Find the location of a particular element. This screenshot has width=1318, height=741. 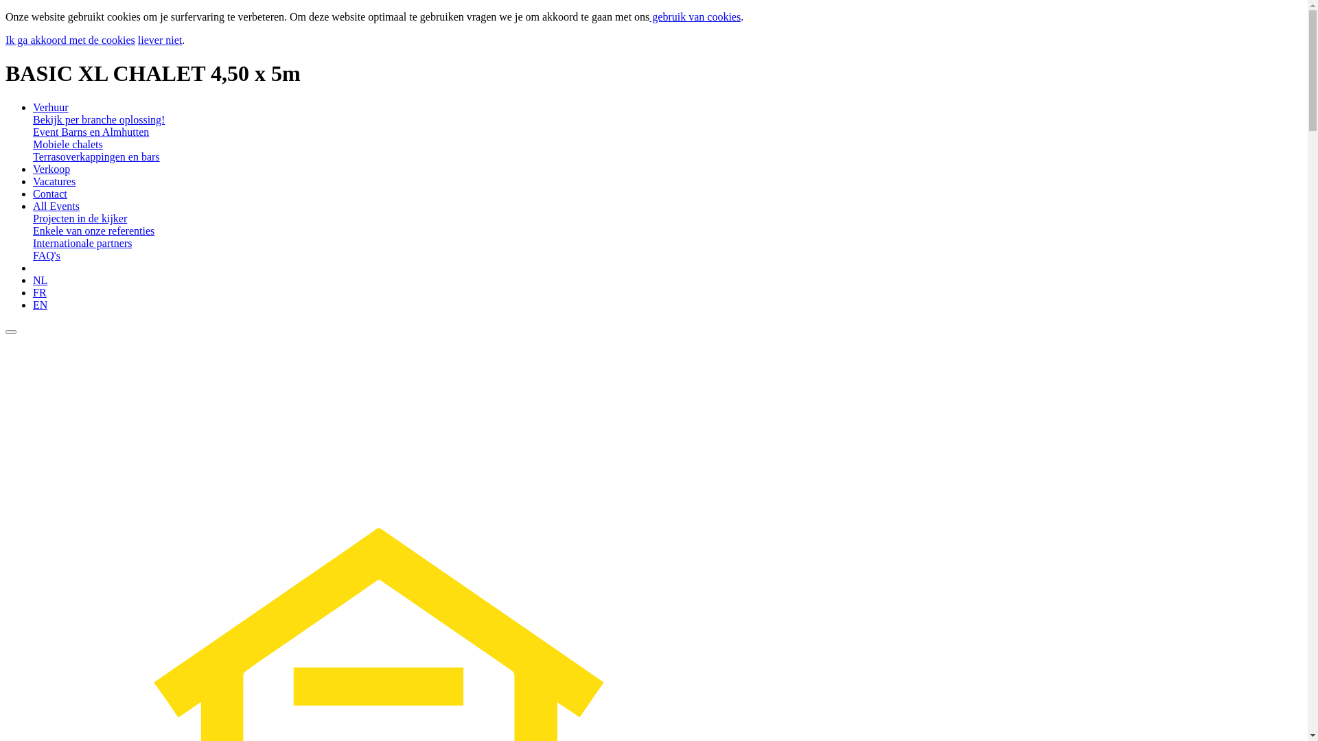

gebruik van cookies is located at coordinates (695, 16).